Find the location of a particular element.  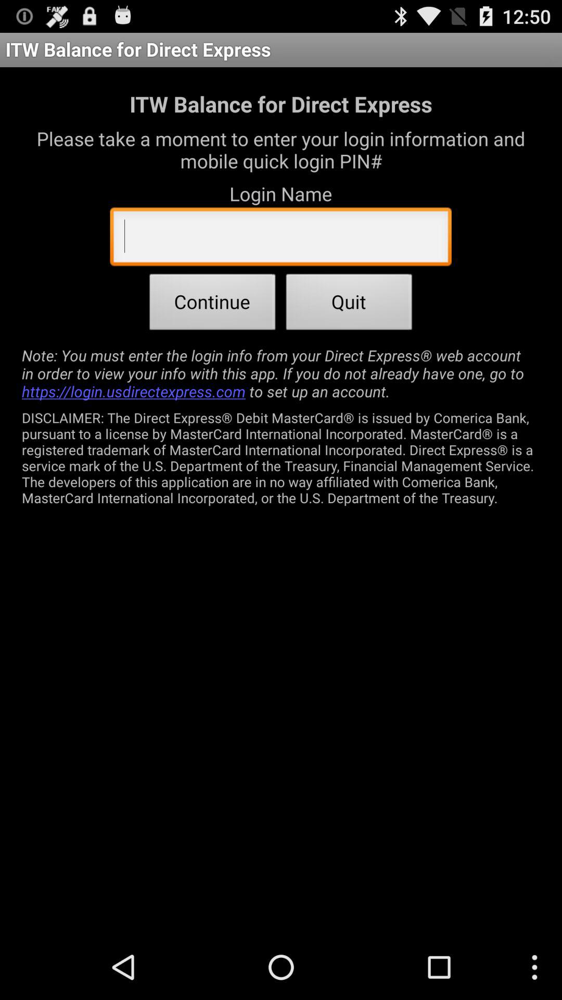

launch icon to the right of continue item is located at coordinates (349, 305).